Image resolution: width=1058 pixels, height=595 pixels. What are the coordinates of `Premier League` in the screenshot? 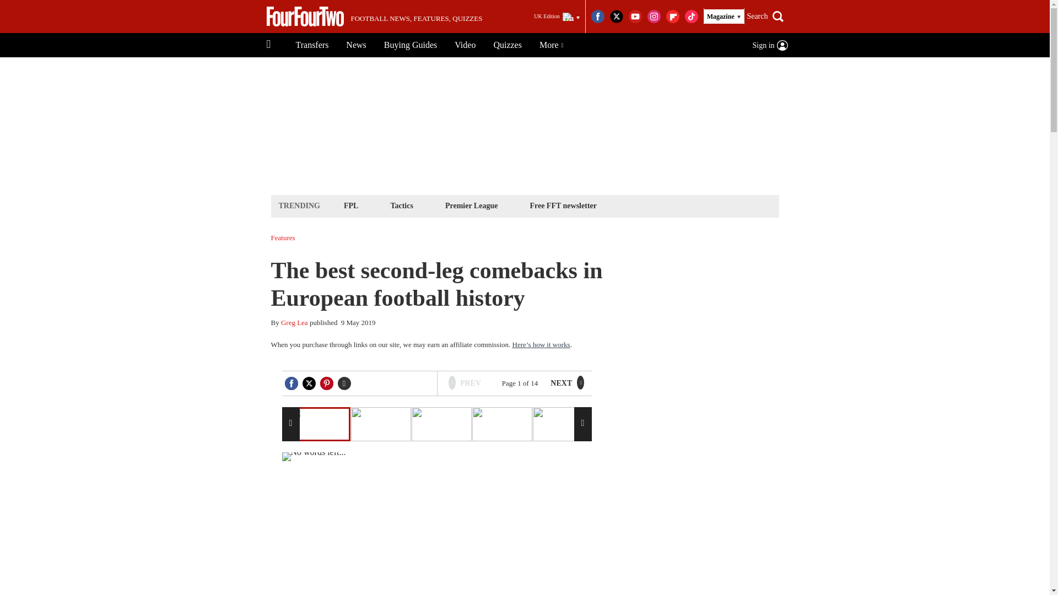 It's located at (471, 205).